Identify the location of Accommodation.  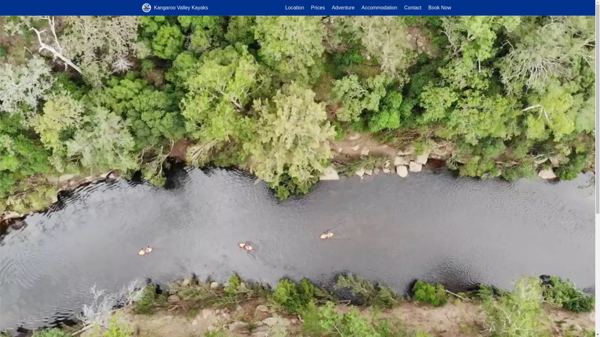
(379, 8).